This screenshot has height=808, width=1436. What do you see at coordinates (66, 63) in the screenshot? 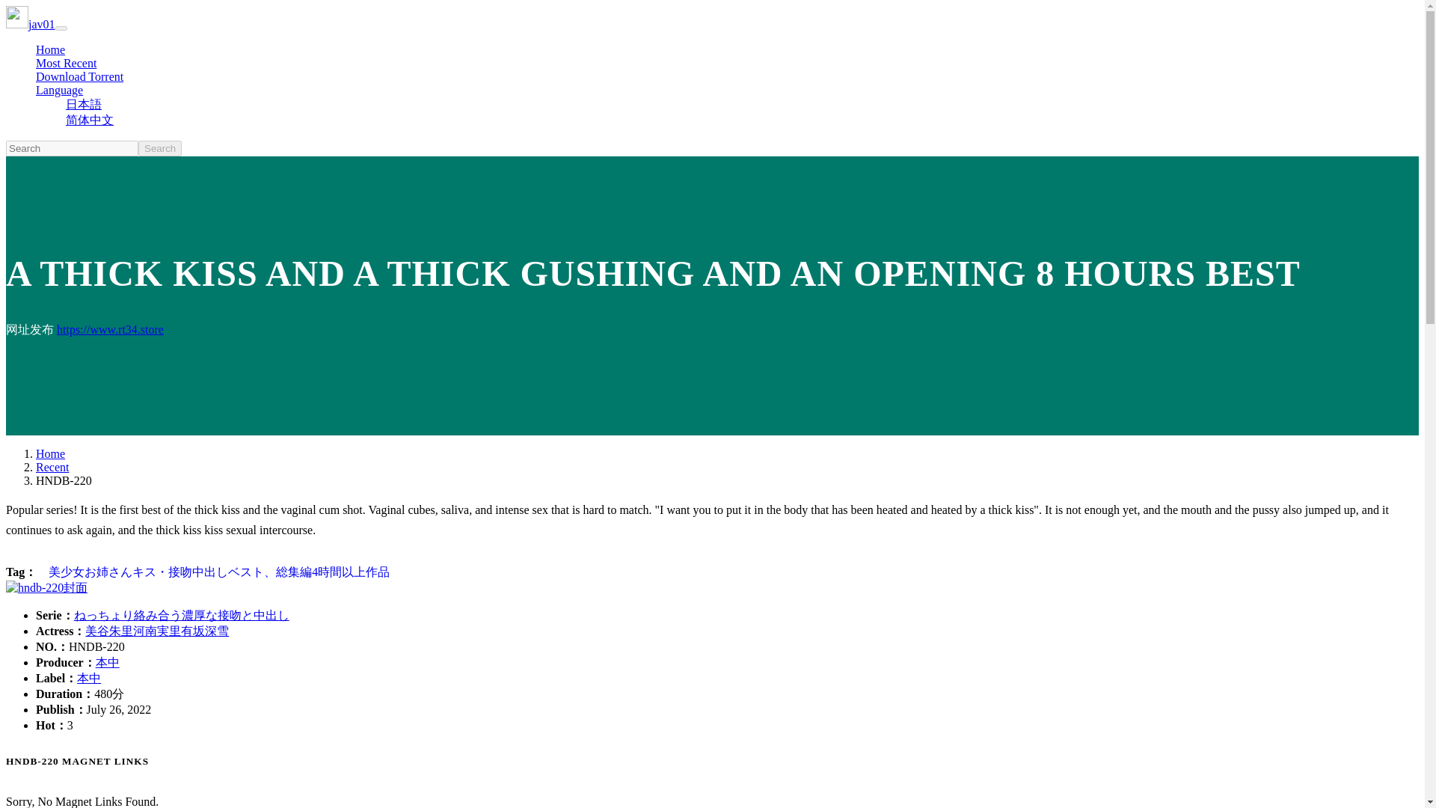
I see `Most Recent` at bounding box center [66, 63].